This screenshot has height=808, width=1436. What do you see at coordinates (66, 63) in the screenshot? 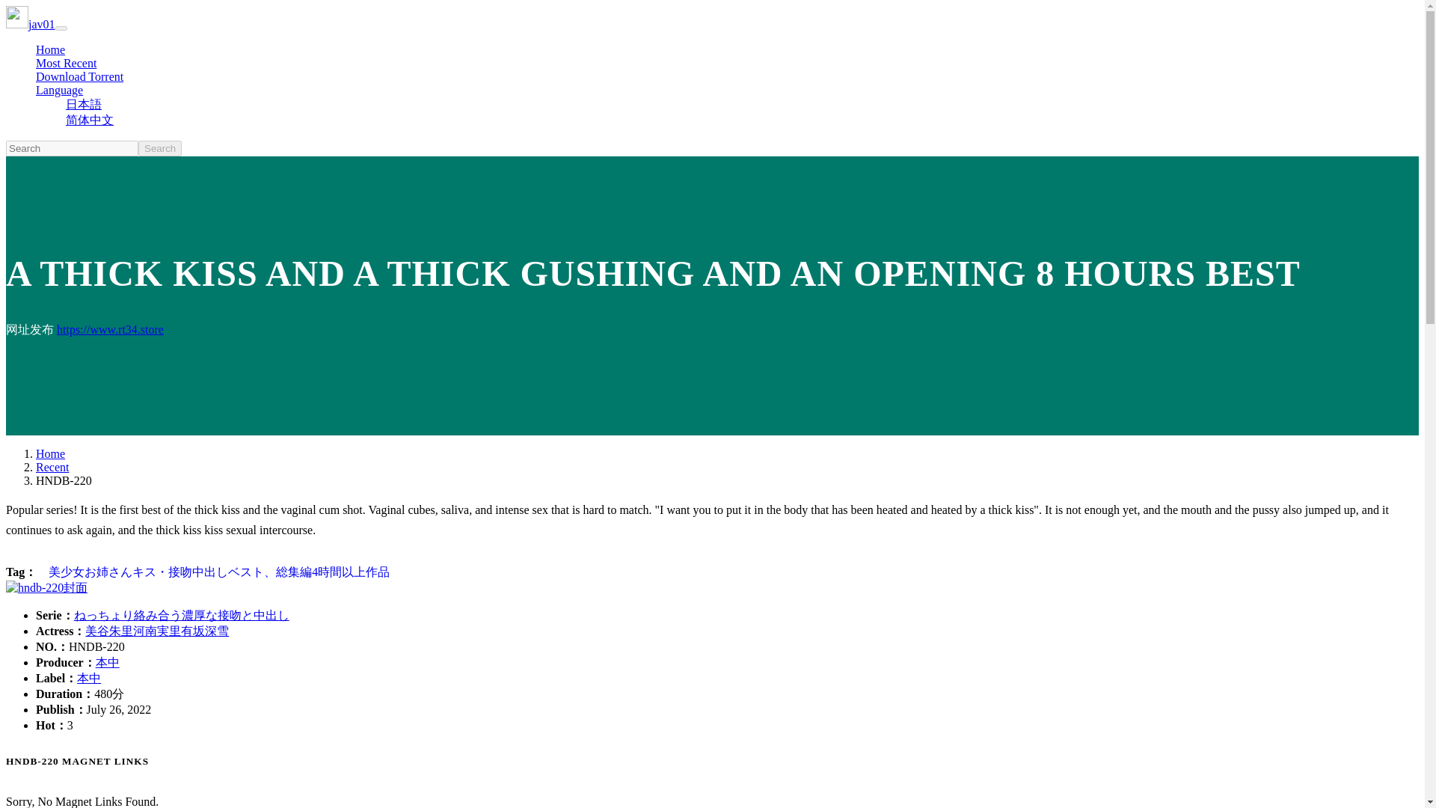
I see `Most Recent` at bounding box center [66, 63].